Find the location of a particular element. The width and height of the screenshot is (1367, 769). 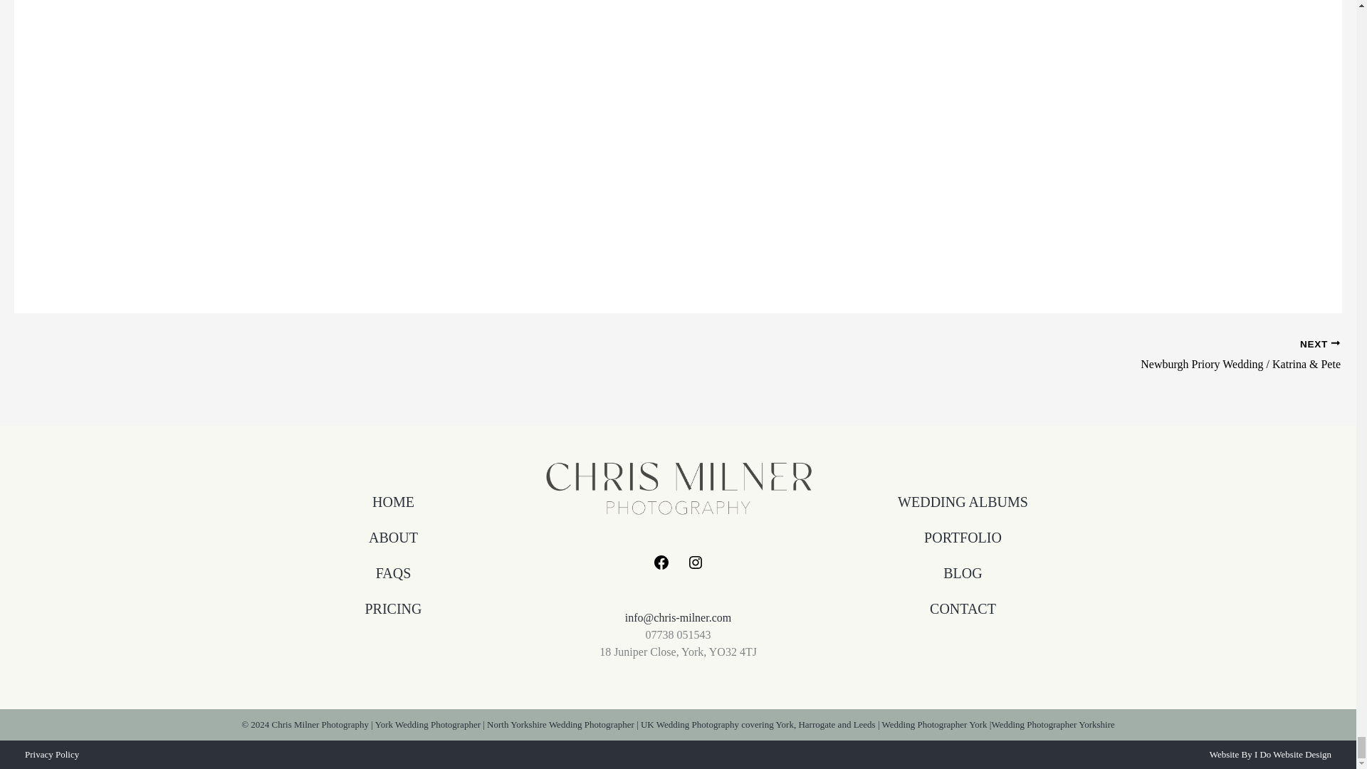

Facebook is located at coordinates (661, 567).